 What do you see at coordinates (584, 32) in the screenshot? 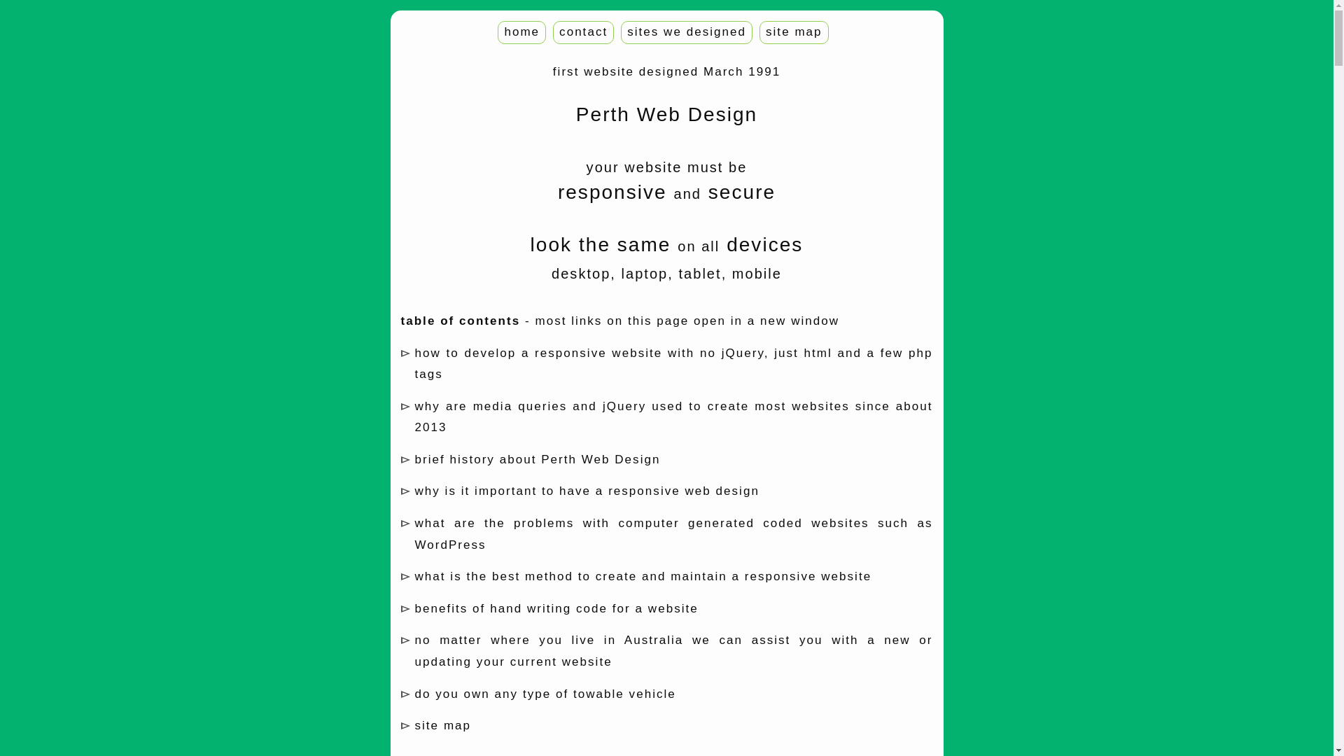
I see `contact` at bounding box center [584, 32].